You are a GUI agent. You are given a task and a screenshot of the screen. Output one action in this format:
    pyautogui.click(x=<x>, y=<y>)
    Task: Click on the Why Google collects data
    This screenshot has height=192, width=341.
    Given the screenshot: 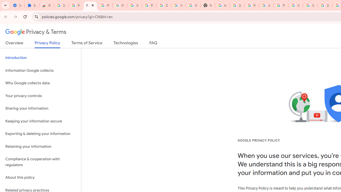 What is the action you would take?
    pyautogui.click(x=40, y=83)
    